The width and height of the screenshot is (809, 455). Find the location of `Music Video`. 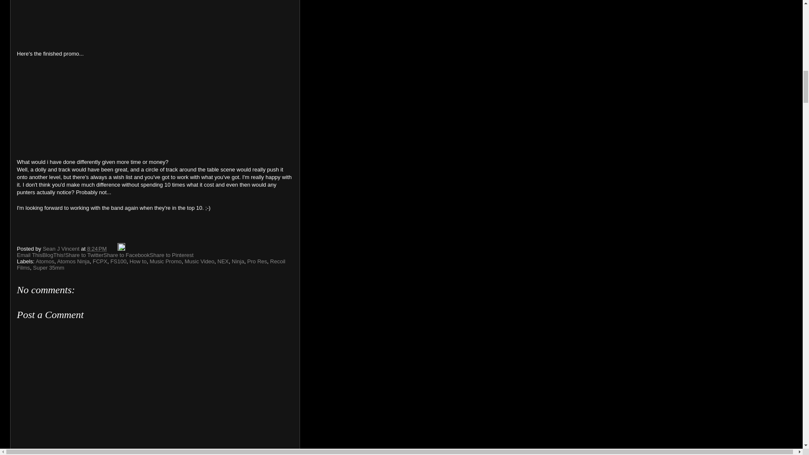

Music Video is located at coordinates (199, 261).